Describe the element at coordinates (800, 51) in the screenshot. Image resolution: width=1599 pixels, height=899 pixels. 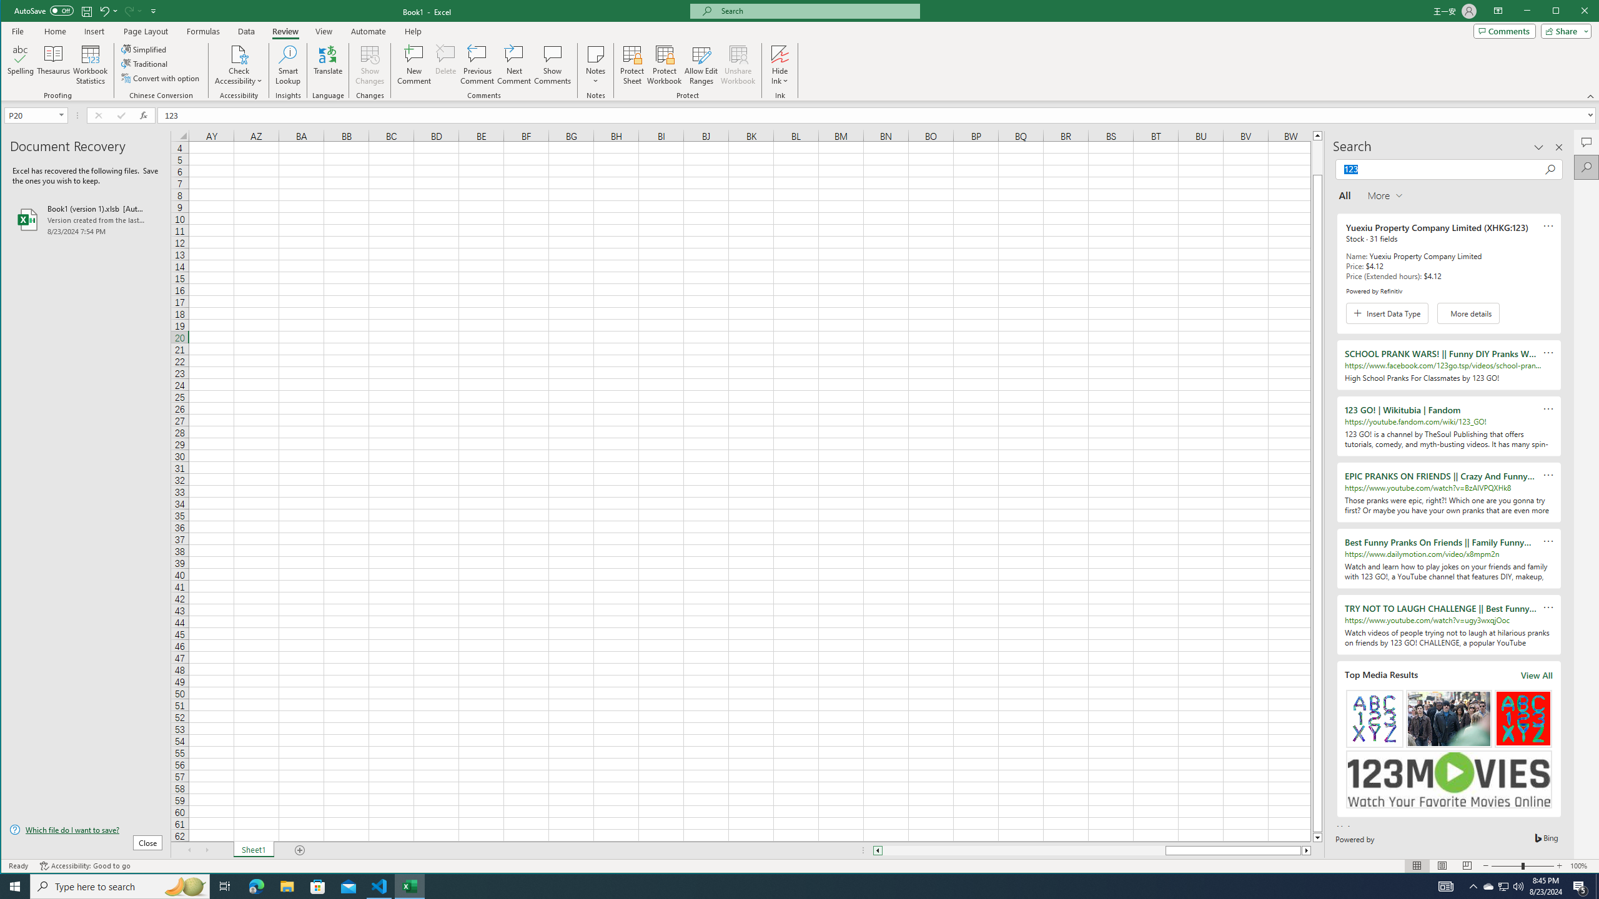
I see `Class: MsoCommandBar` at that location.